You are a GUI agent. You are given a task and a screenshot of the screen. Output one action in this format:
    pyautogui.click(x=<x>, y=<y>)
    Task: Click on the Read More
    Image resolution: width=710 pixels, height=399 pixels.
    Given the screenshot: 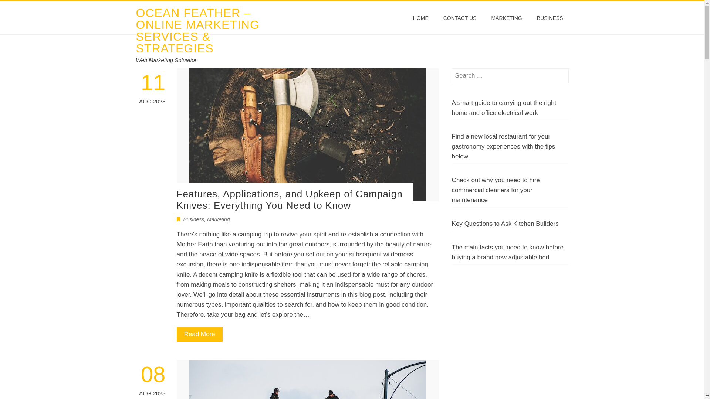 What is the action you would take?
    pyautogui.click(x=200, y=334)
    